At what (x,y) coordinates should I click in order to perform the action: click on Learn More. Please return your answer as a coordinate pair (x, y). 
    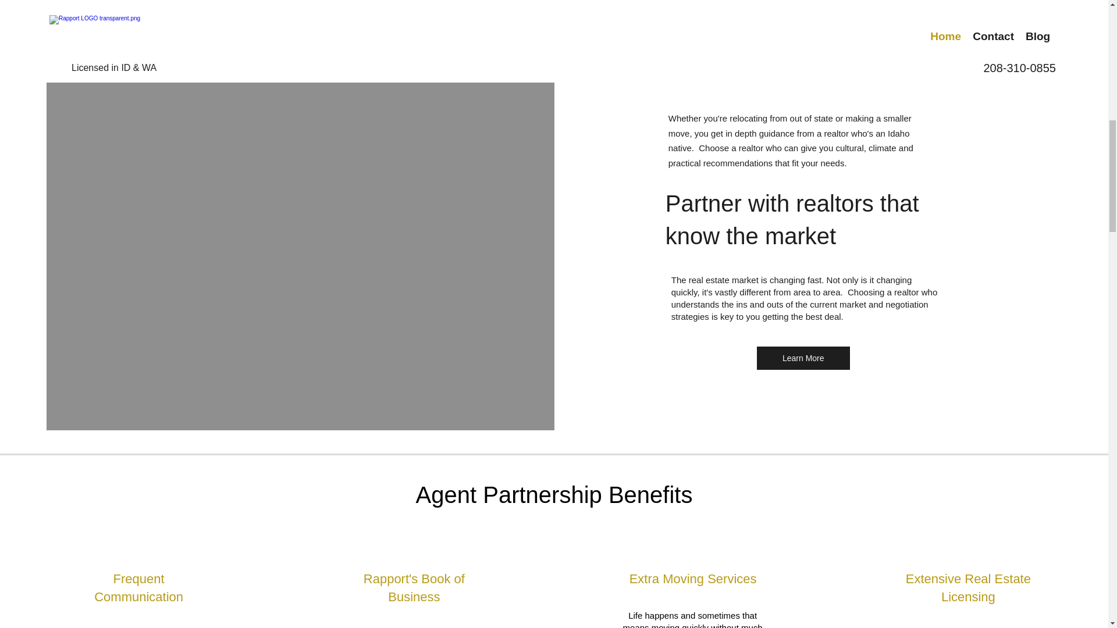
    Looking at the image, I should click on (803, 358).